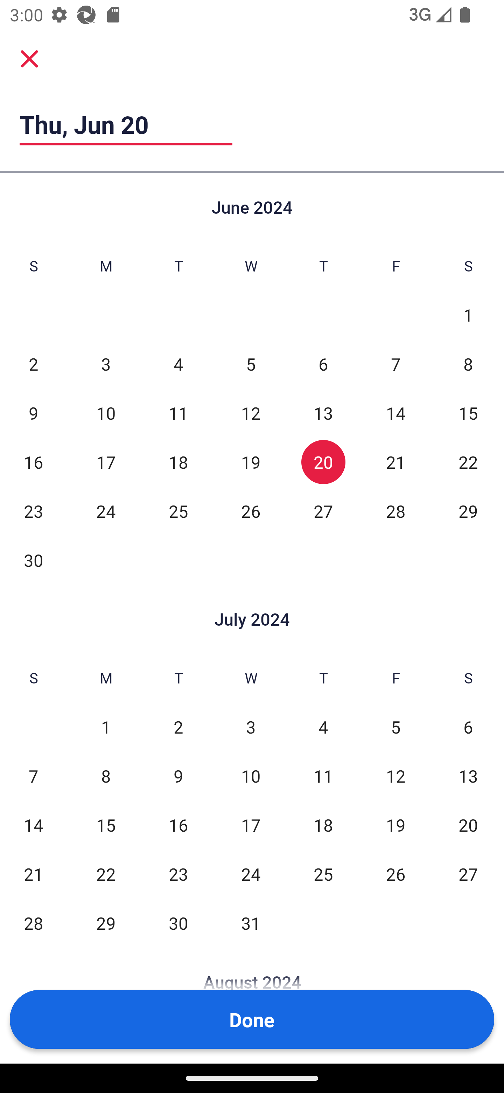 Image resolution: width=504 pixels, height=1093 pixels. What do you see at coordinates (33, 874) in the screenshot?
I see `21 Sun, Jul 21, Not Selected` at bounding box center [33, 874].